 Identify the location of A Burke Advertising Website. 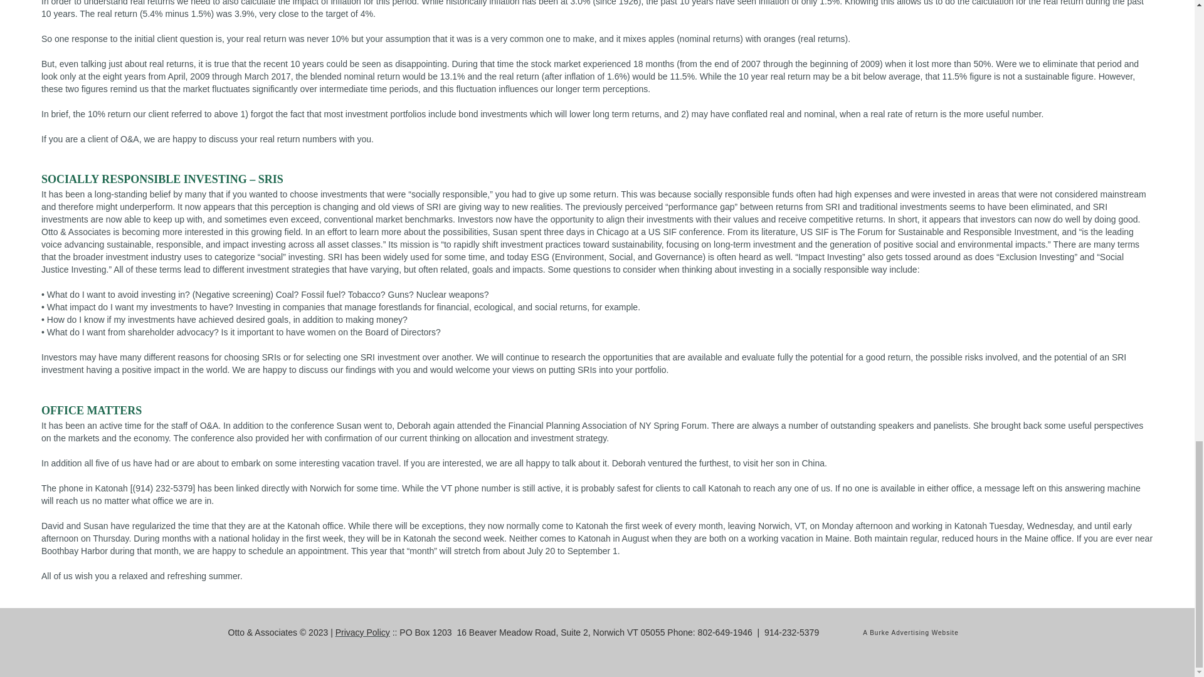
(911, 633).